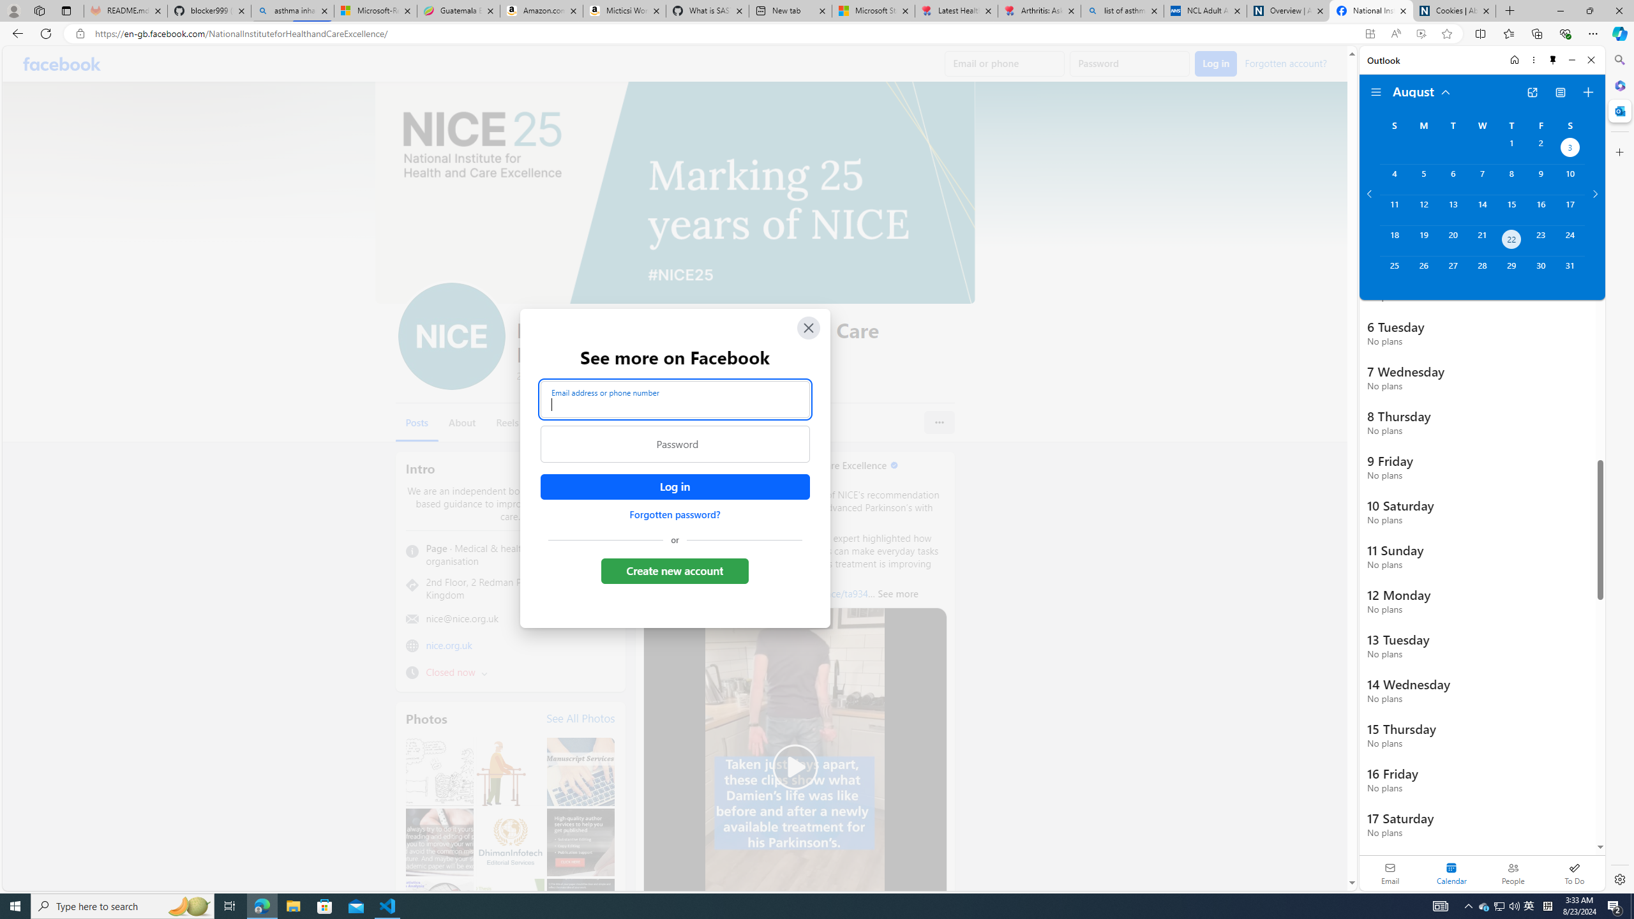  Describe the element at coordinates (1560, 93) in the screenshot. I see `View Switcher. Current view is Agenda view` at that location.